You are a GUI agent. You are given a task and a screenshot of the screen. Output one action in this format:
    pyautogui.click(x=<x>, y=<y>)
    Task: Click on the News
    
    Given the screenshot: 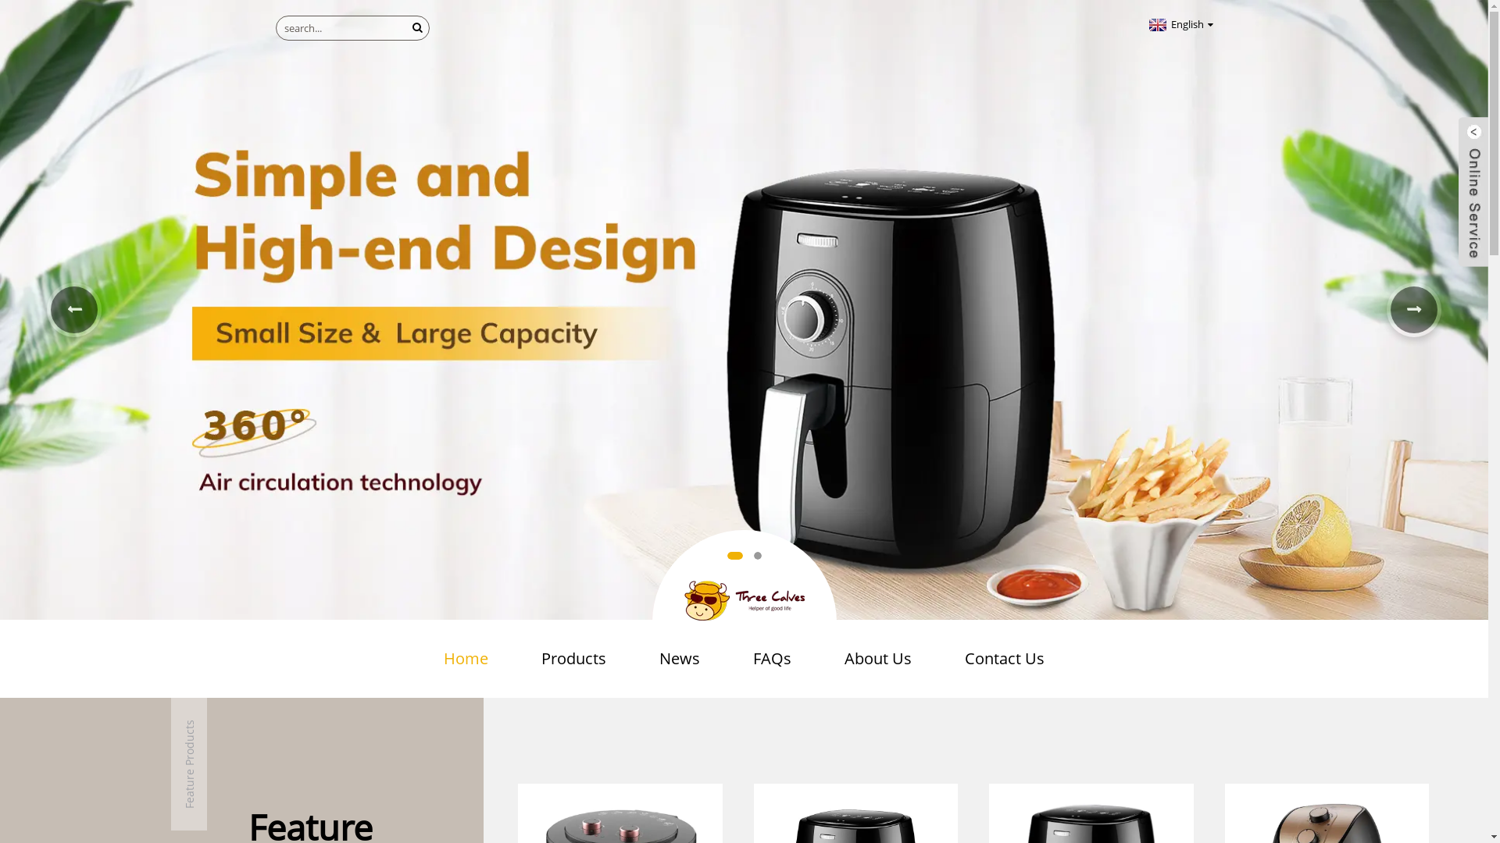 What is the action you would take?
    pyautogui.click(x=680, y=659)
    